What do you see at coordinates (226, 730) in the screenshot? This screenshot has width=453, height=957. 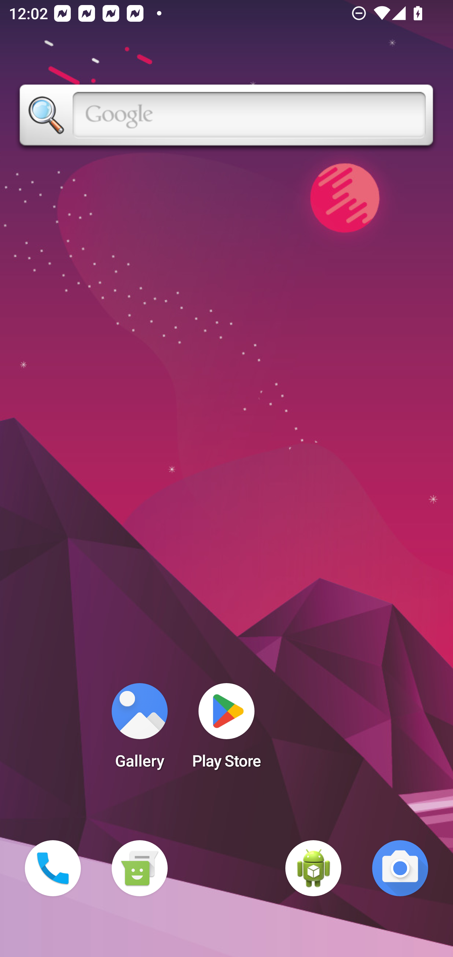 I see `Play Store` at bounding box center [226, 730].